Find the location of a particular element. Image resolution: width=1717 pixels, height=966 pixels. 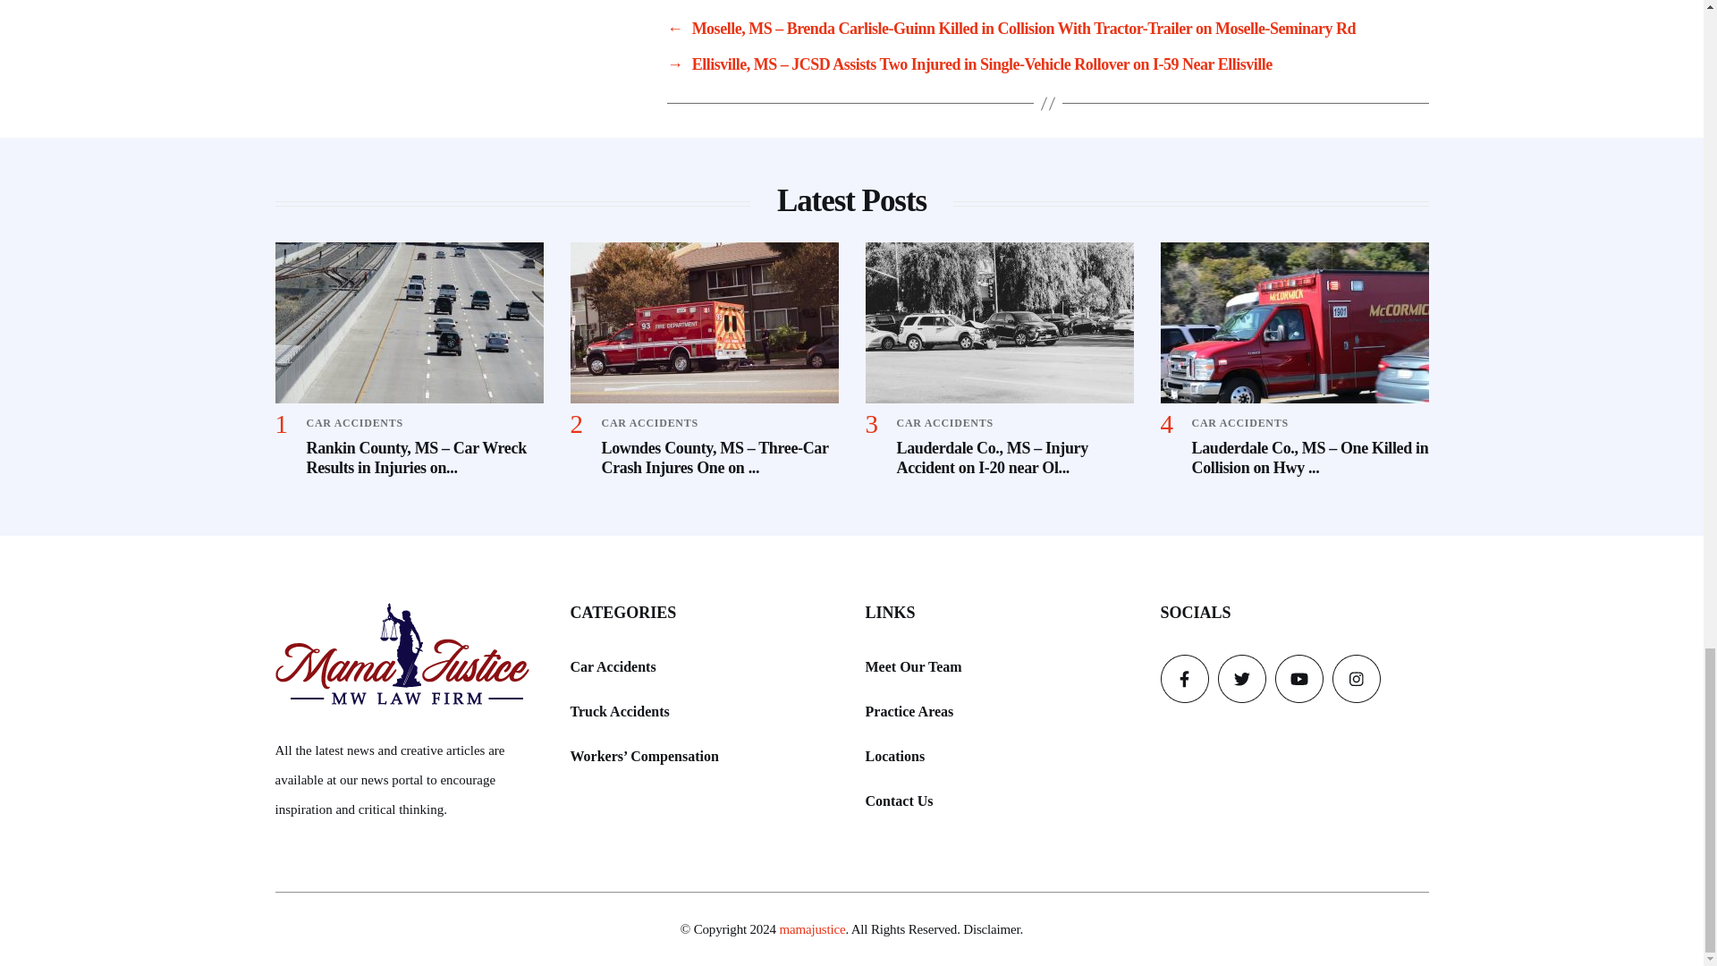

Truck Accidents is located at coordinates (619, 710).